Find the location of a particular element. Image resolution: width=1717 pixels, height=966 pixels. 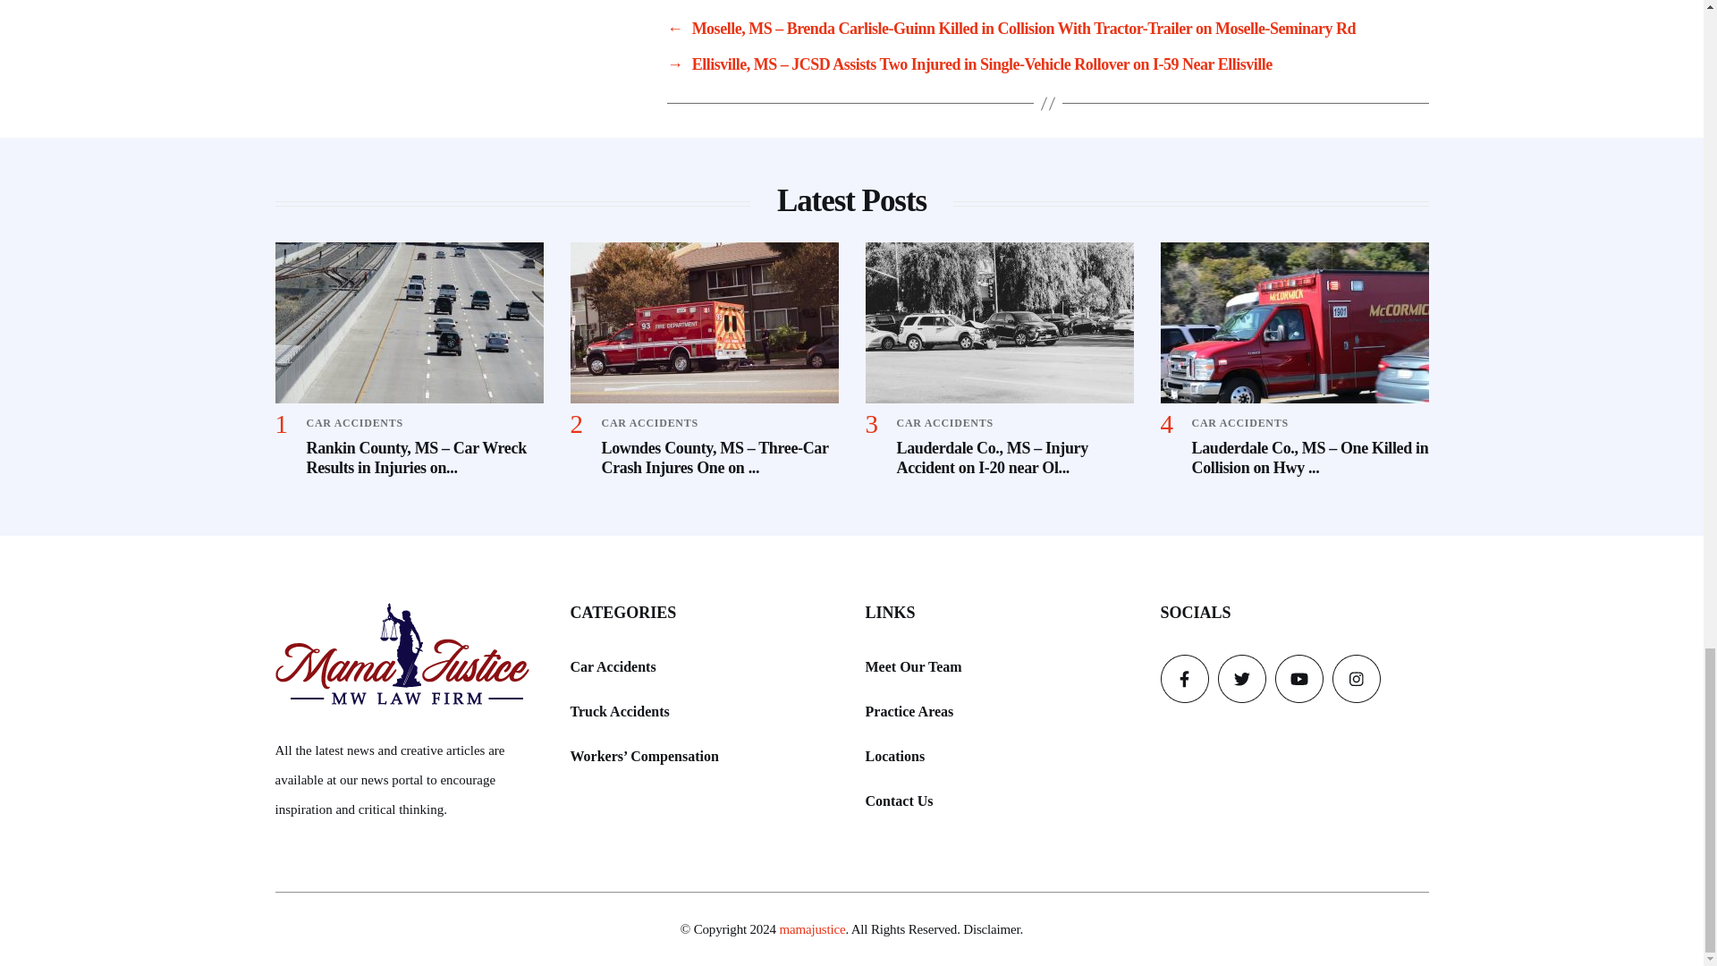

Truck Accidents is located at coordinates (619, 710).